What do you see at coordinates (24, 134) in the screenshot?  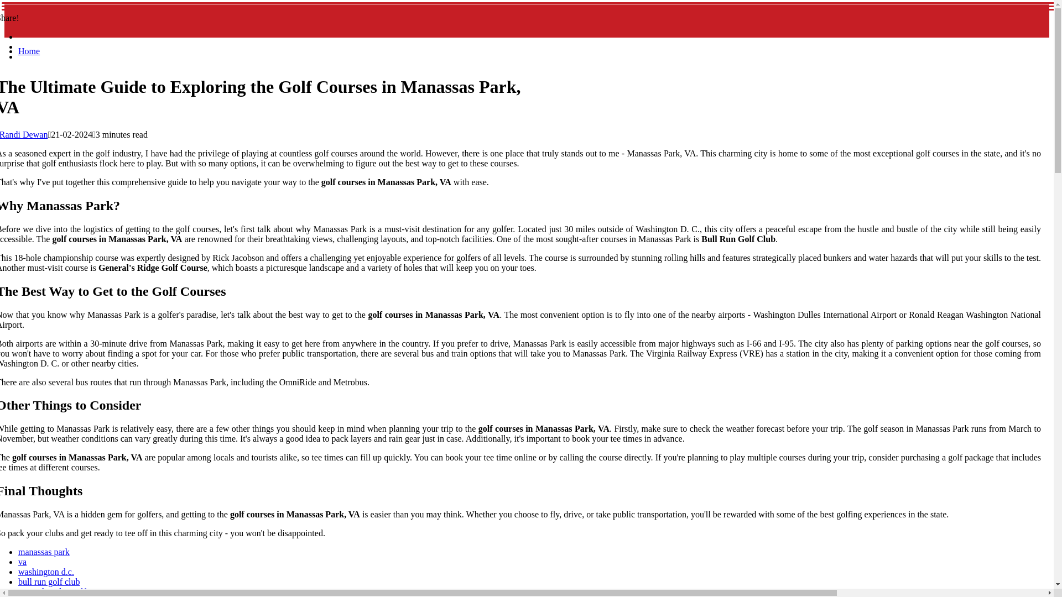 I see `Posts by Randi Dewan` at bounding box center [24, 134].